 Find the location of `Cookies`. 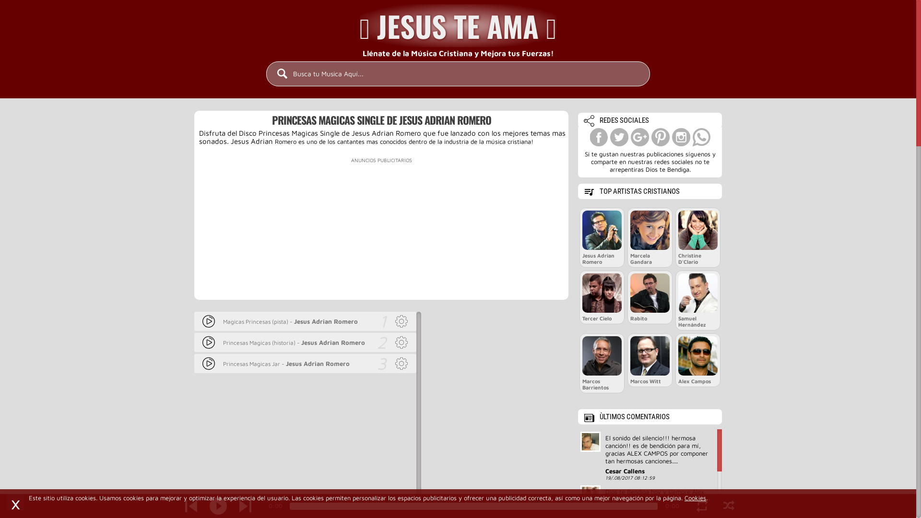

Cookies is located at coordinates (696, 498).